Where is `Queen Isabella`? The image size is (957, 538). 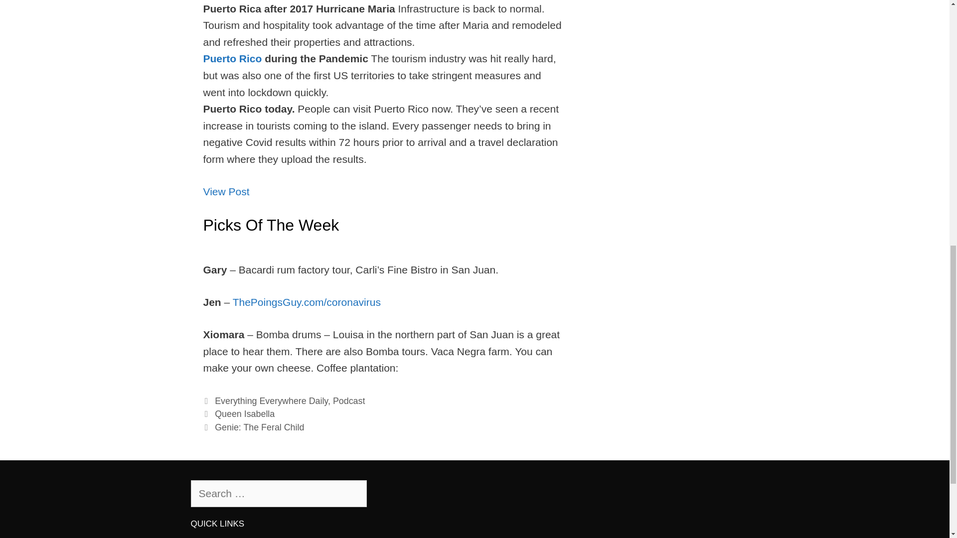 Queen Isabella is located at coordinates (244, 413).